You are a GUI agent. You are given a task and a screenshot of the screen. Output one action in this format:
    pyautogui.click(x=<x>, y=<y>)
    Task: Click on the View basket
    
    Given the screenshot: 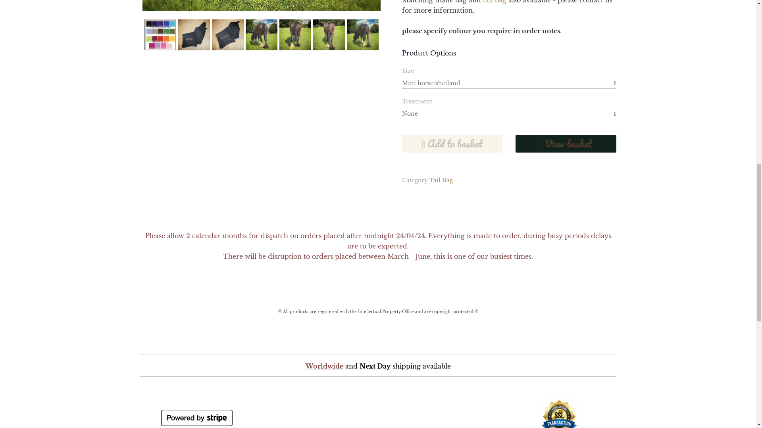 What is the action you would take?
    pyautogui.click(x=566, y=143)
    